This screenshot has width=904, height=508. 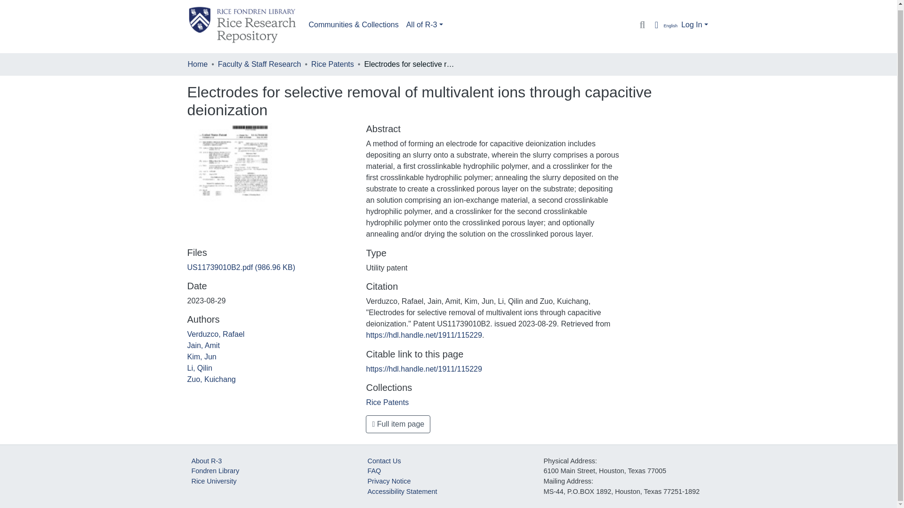 What do you see at coordinates (694, 24) in the screenshot?
I see `Log In` at bounding box center [694, 24].